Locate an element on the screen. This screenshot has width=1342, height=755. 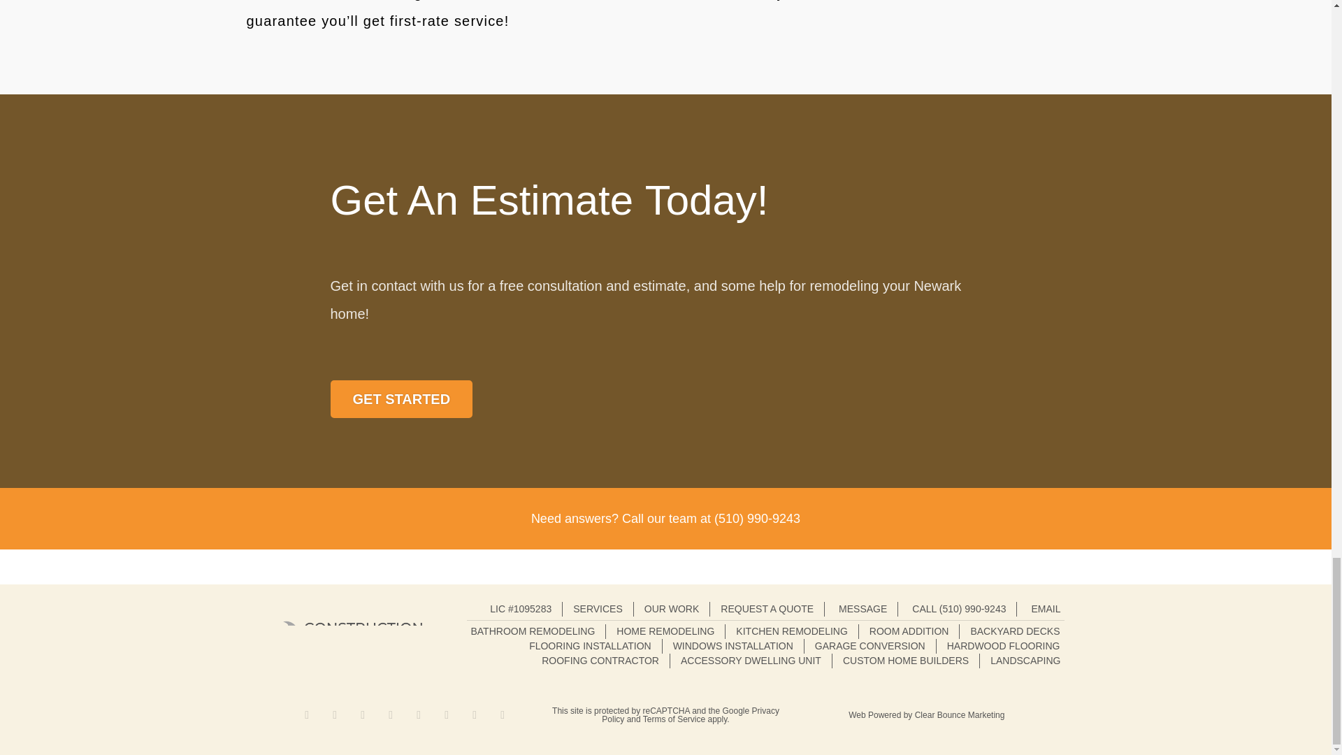
GARAGE CONVERSION is located at coordinates (870, 646).